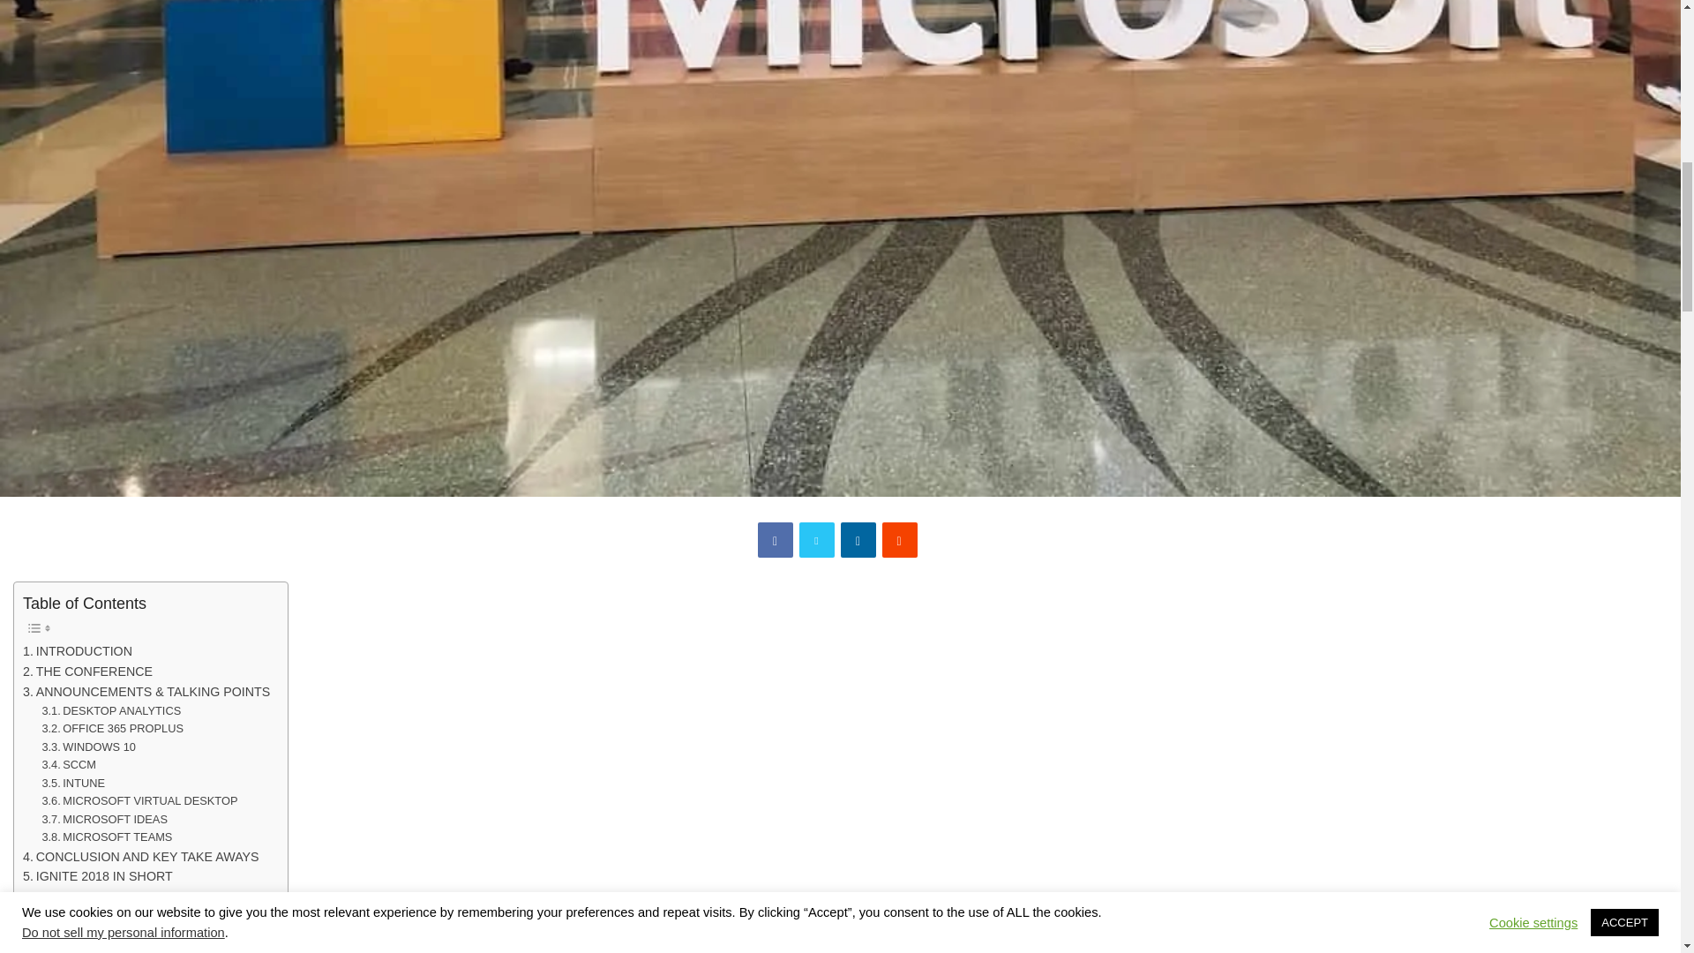 The height and width of the screenshot is (953, 1694). I want to click on LESSONS LEARNED, so click(90, 897).